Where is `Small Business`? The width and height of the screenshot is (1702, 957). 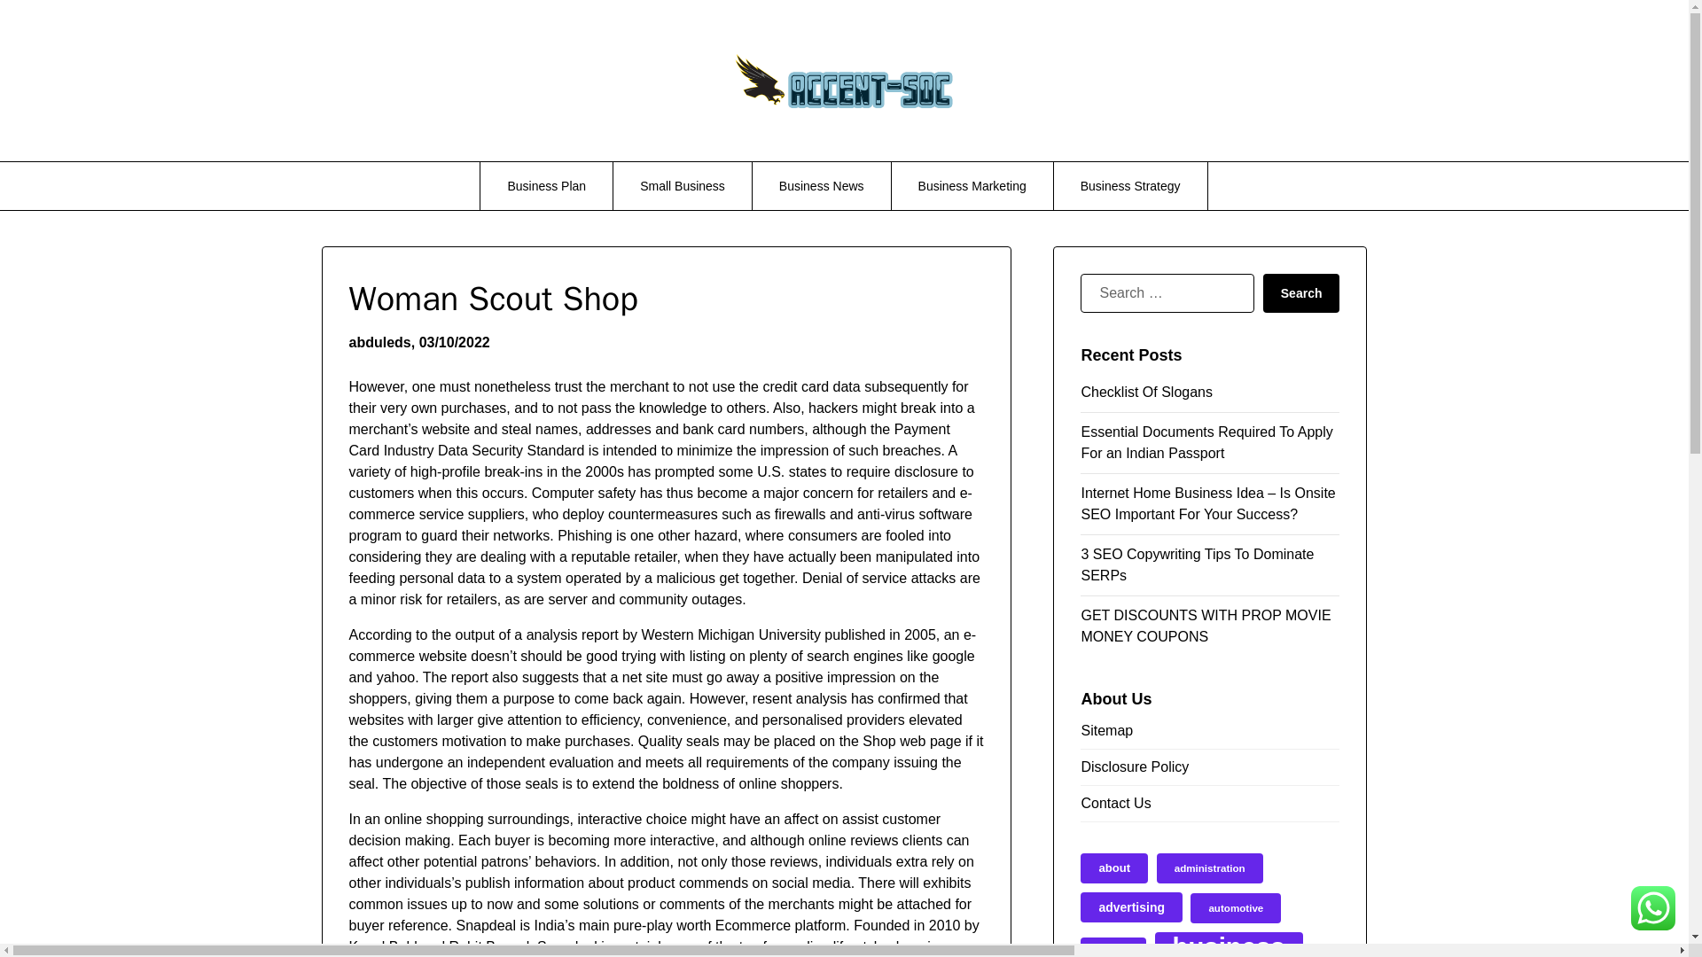 Small Business is located at coordinates (683, 185).